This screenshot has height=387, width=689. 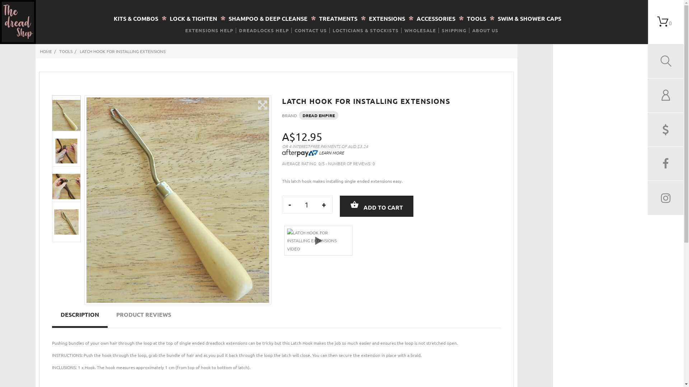 I want to click on LOCTICIANS & STOCKISTS, so click(x=366, y=30).